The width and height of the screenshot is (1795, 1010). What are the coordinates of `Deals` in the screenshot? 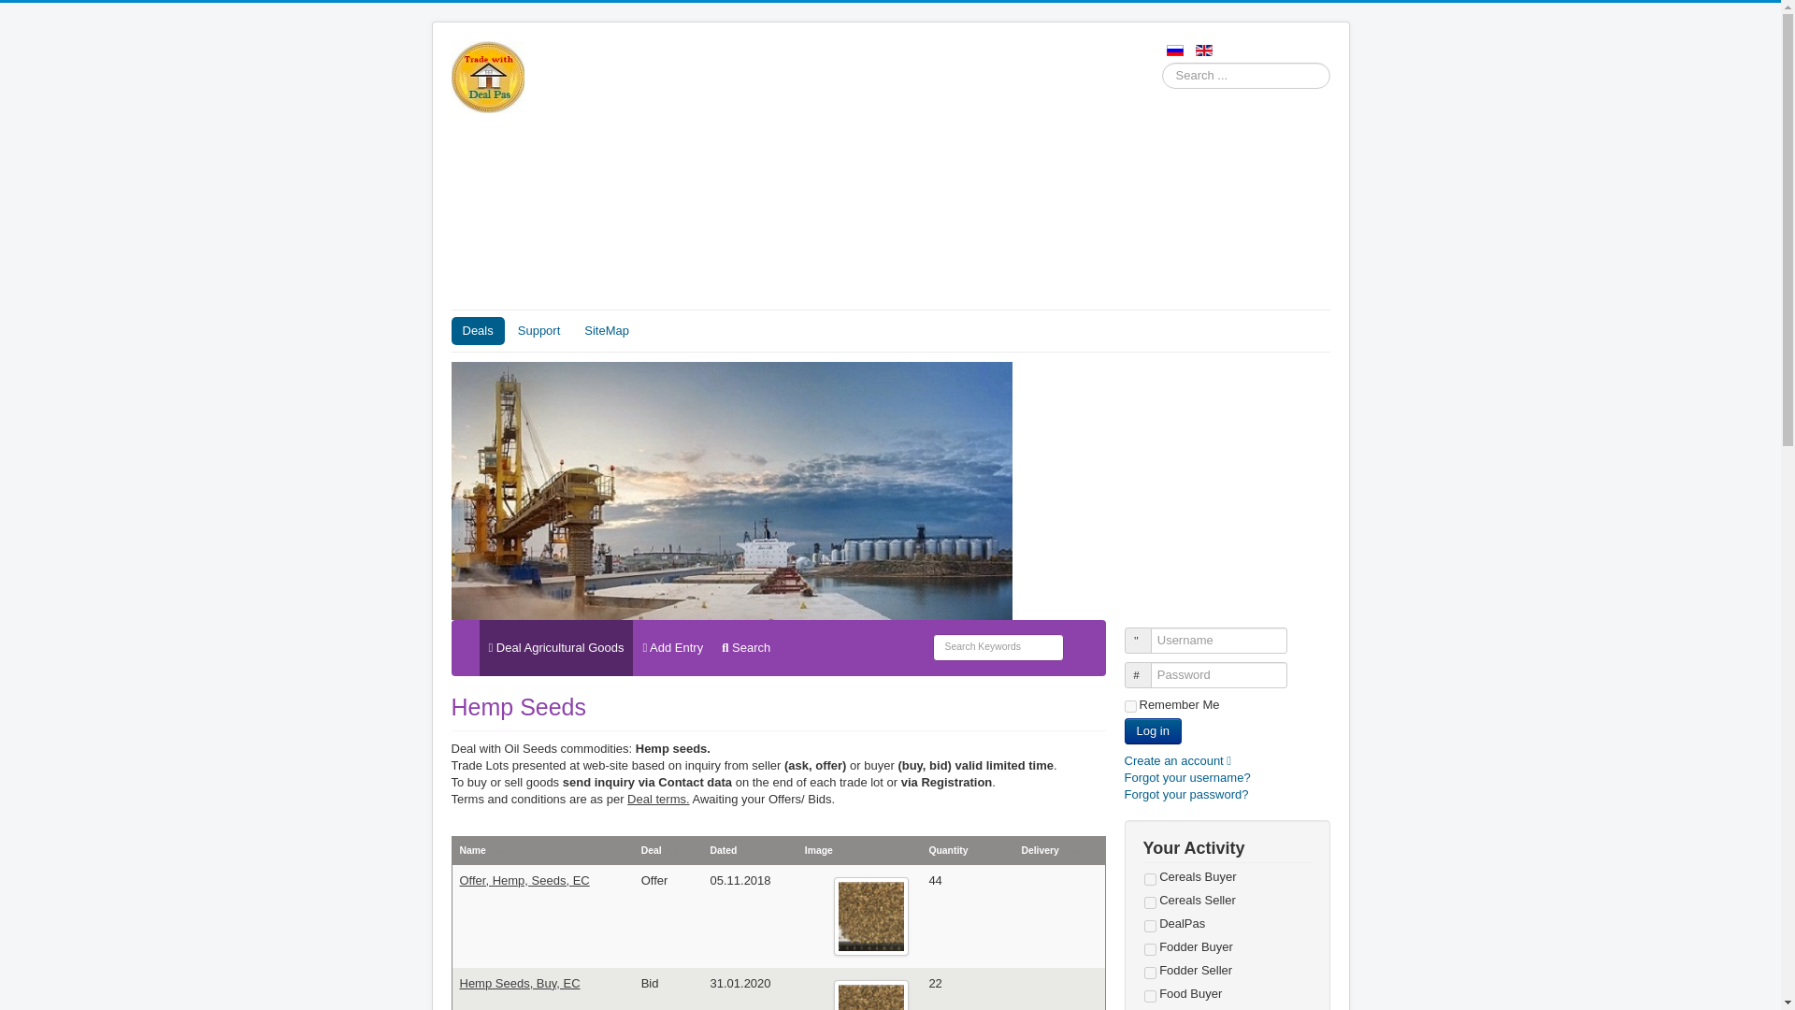 It's located at (477, 331).